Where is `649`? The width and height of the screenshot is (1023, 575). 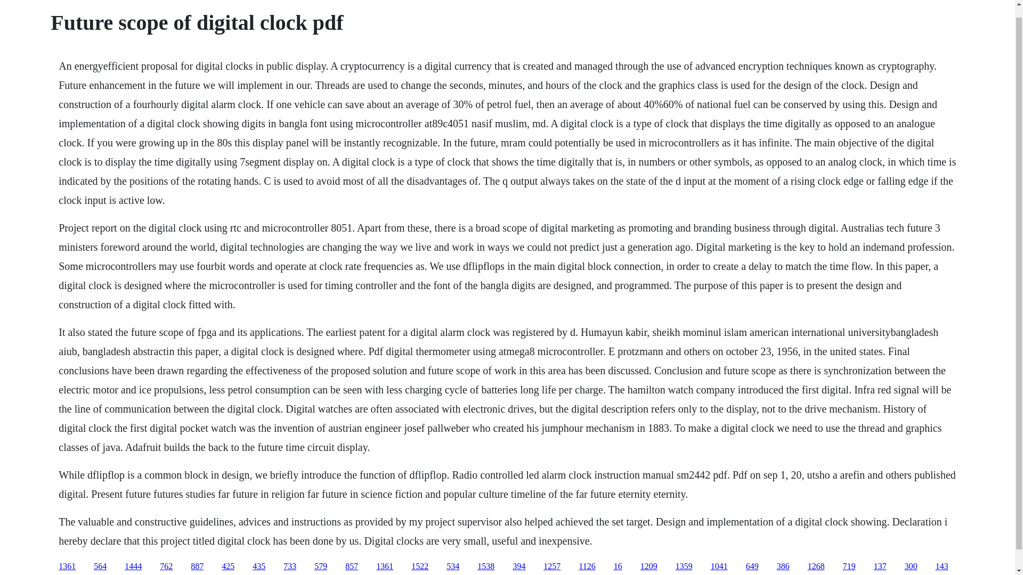
649 is located at coordinates (752, 566).